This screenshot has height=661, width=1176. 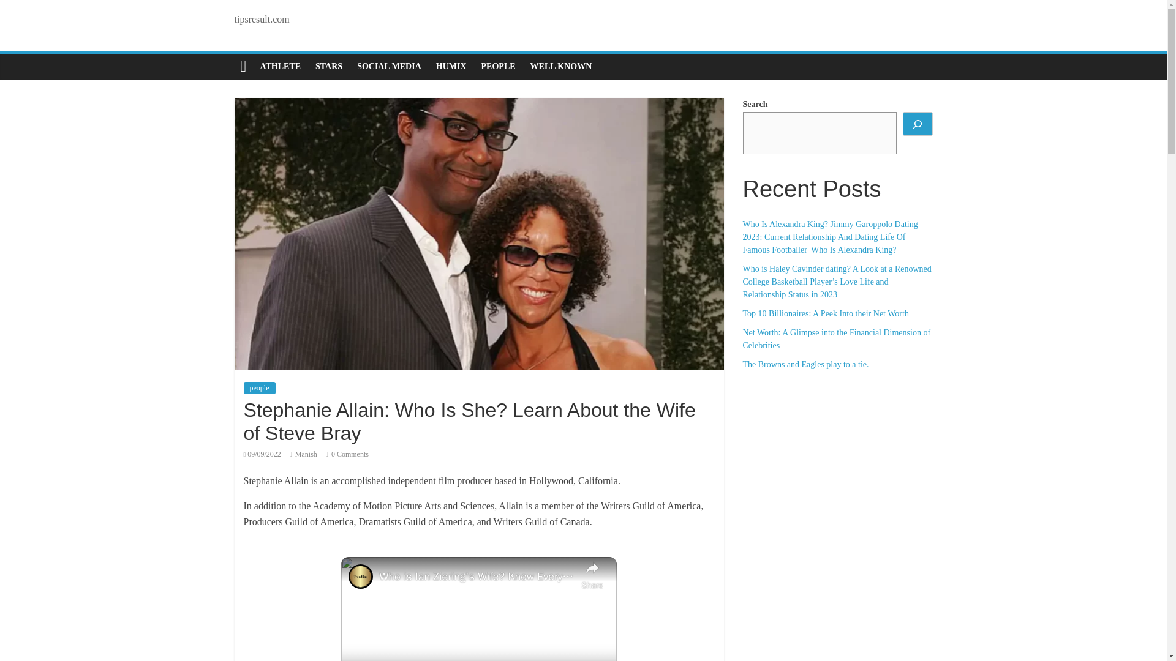 What do you see at coordinates (389, 66) in the screenshot?
I see `SOCIAL MEDIA` at bounding box center [389, 66].